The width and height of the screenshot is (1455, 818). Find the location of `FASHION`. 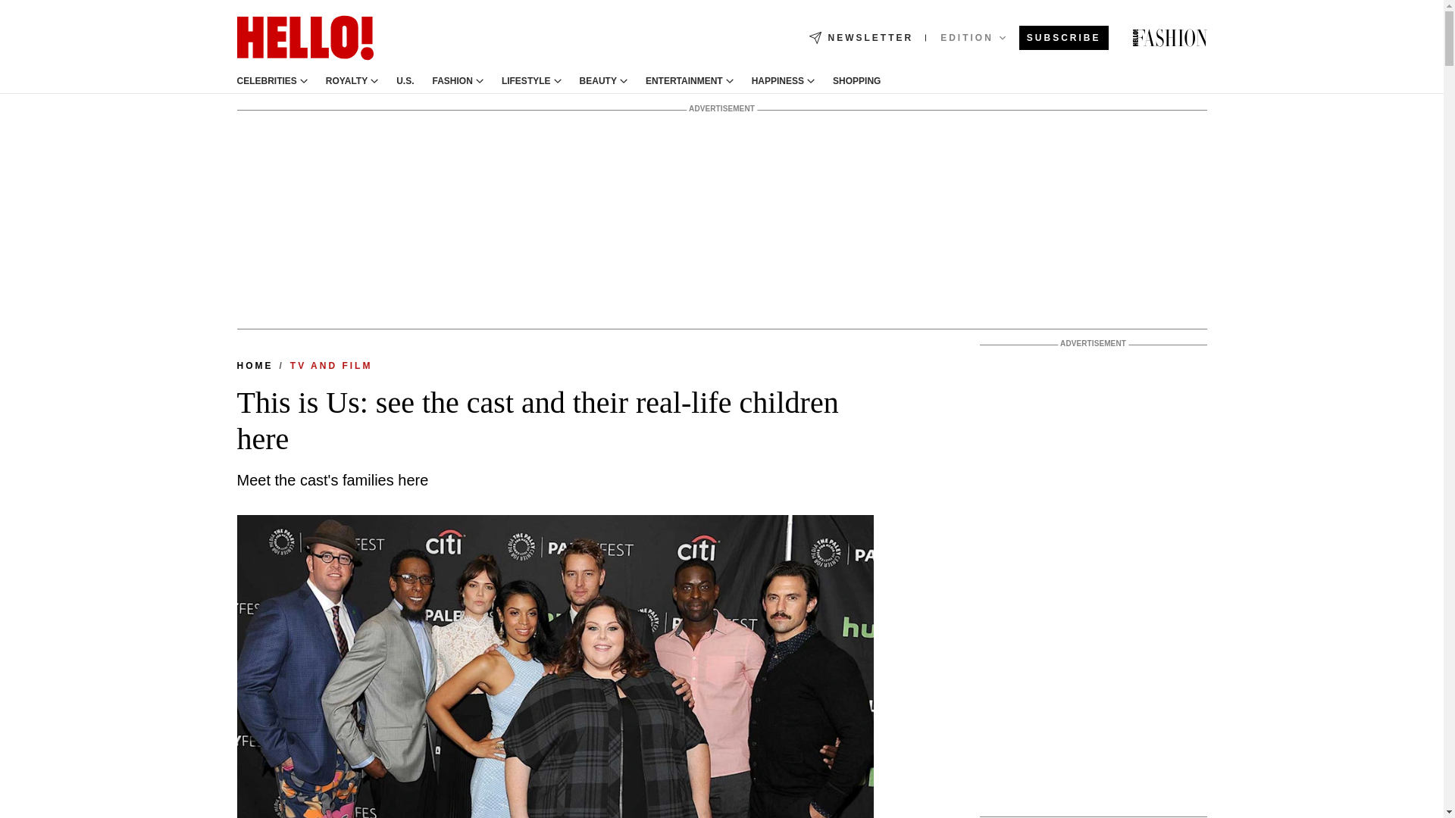

FASHION is located at coordinates (452, 81).